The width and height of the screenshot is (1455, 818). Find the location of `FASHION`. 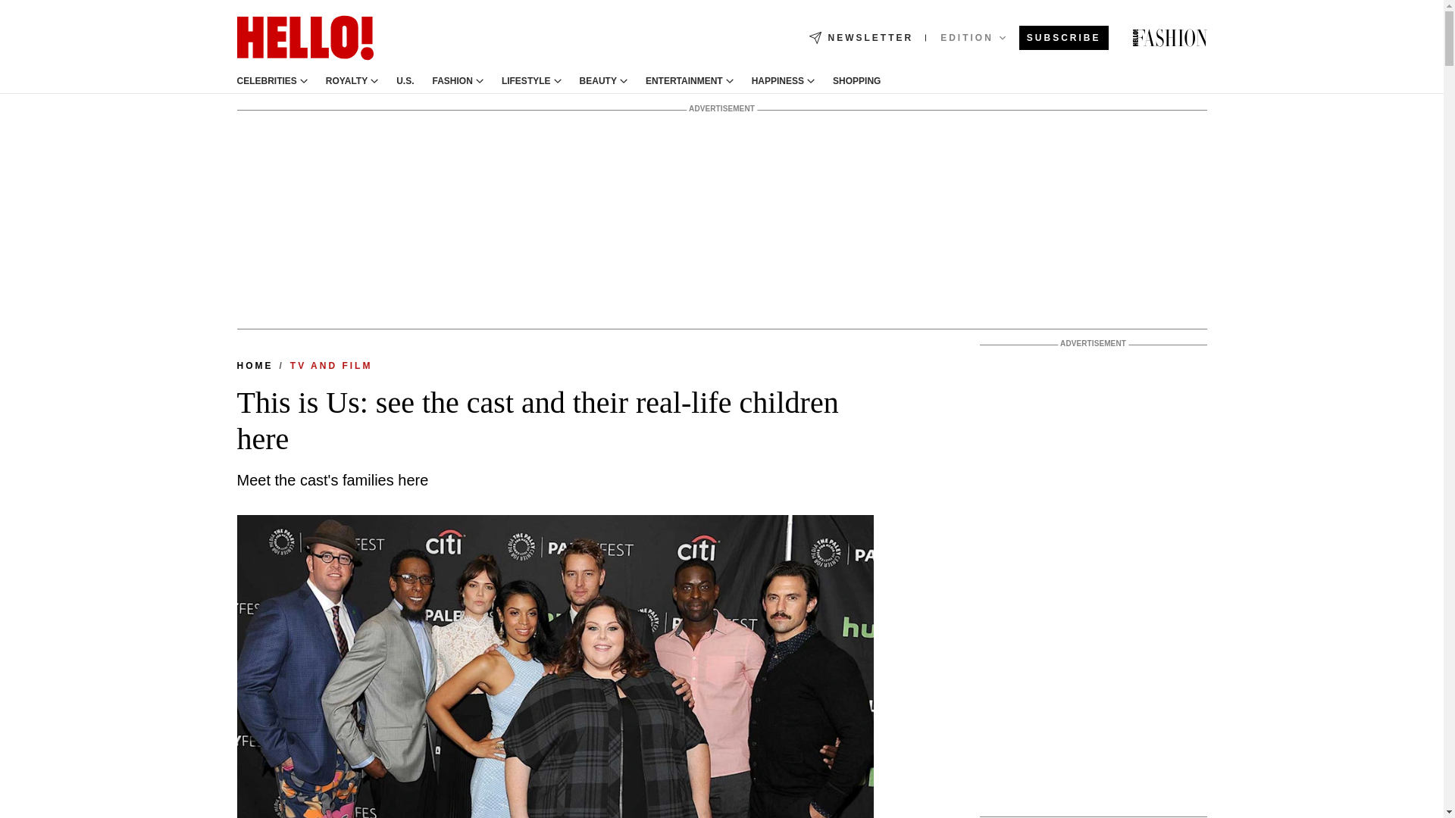

FASHION is located at coordinates (452, 81).